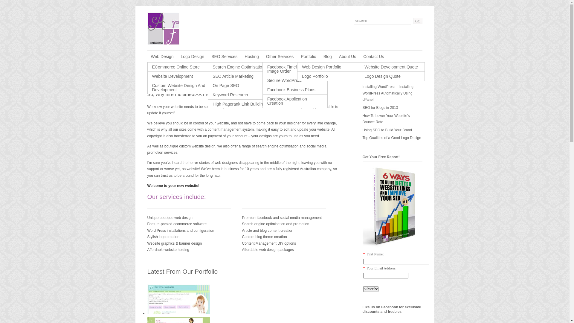 This screenshot has height=323, width=574. Describe the element at coordinates (387, 130) in the screenshot. I see `Using SEO to Build Your Brand` at that location.